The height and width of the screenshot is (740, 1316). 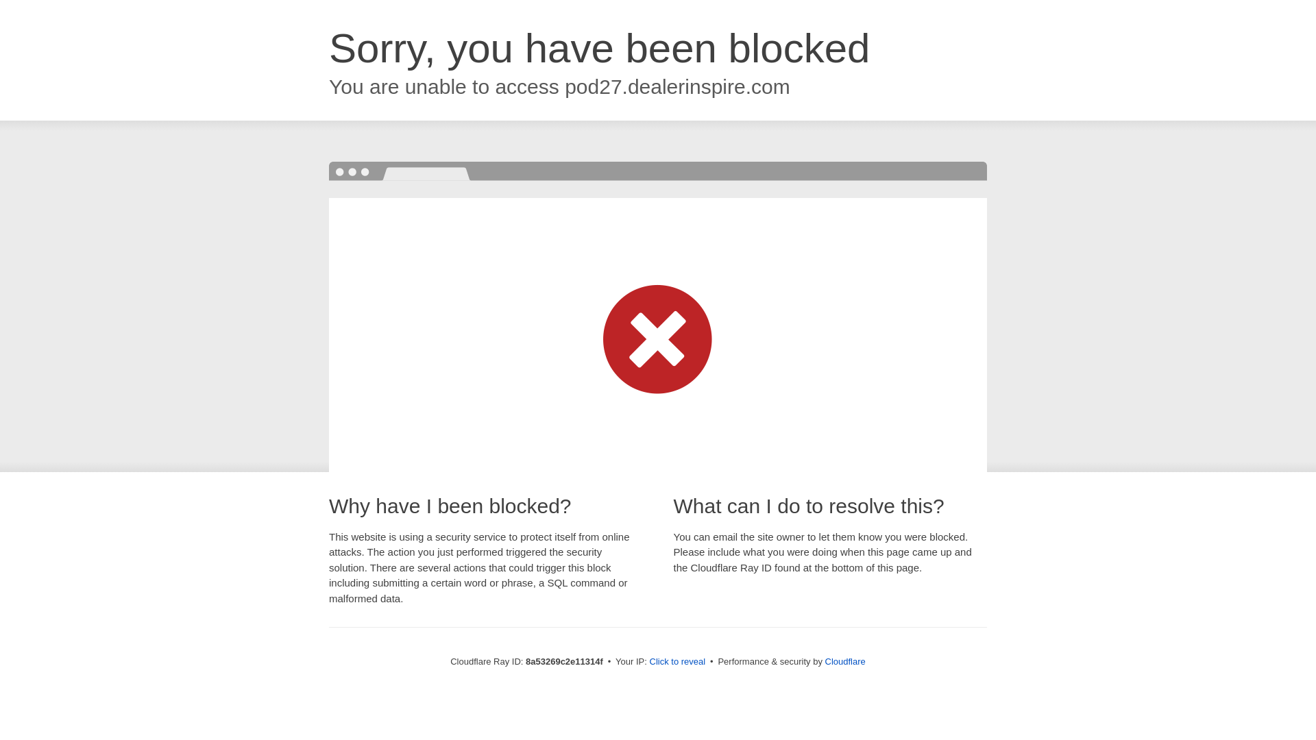 What do you see at coordinates (677, 662) in the screenshot?
I see `Click to reveal` at bounding box center [677, 662].